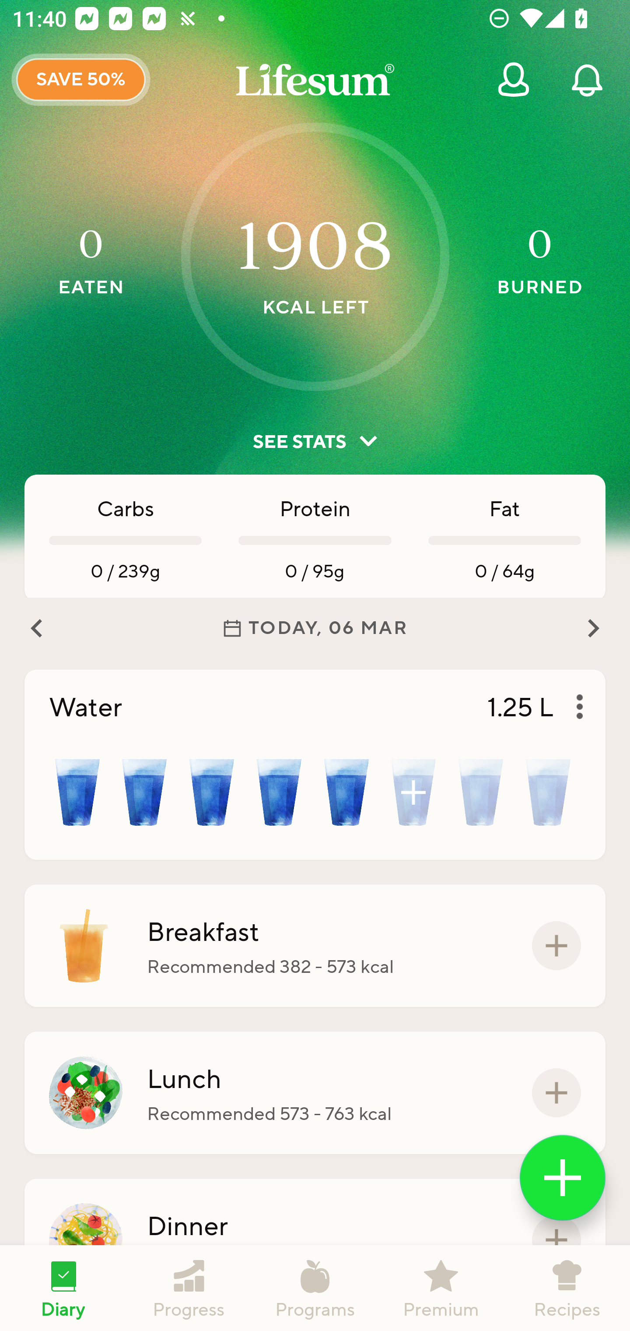 Image resolution: width=630 pixels, height=1331 pixels. I want to click on Breakfast Recommended 382 - 573 kcal, so click(315, 946).